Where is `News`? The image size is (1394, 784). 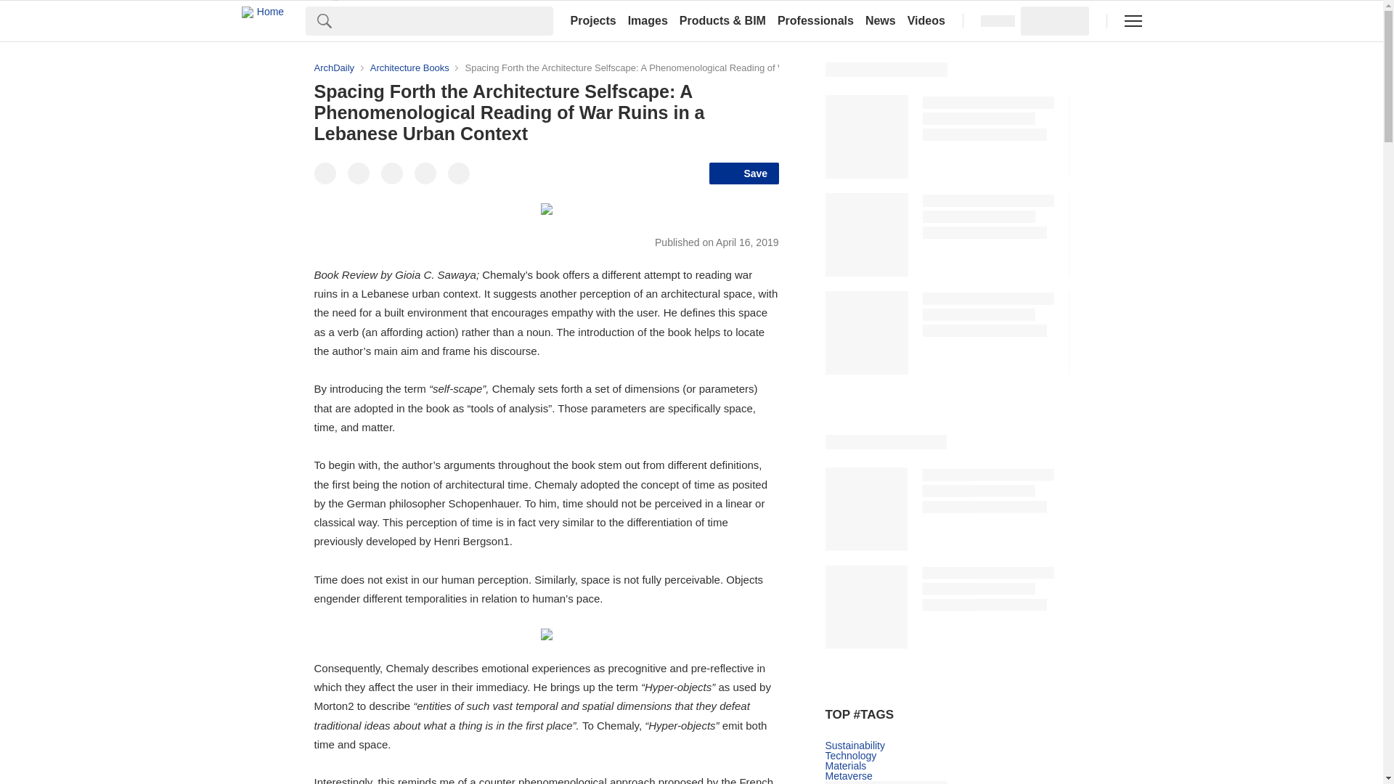 News is located at coordinates (881, 20).